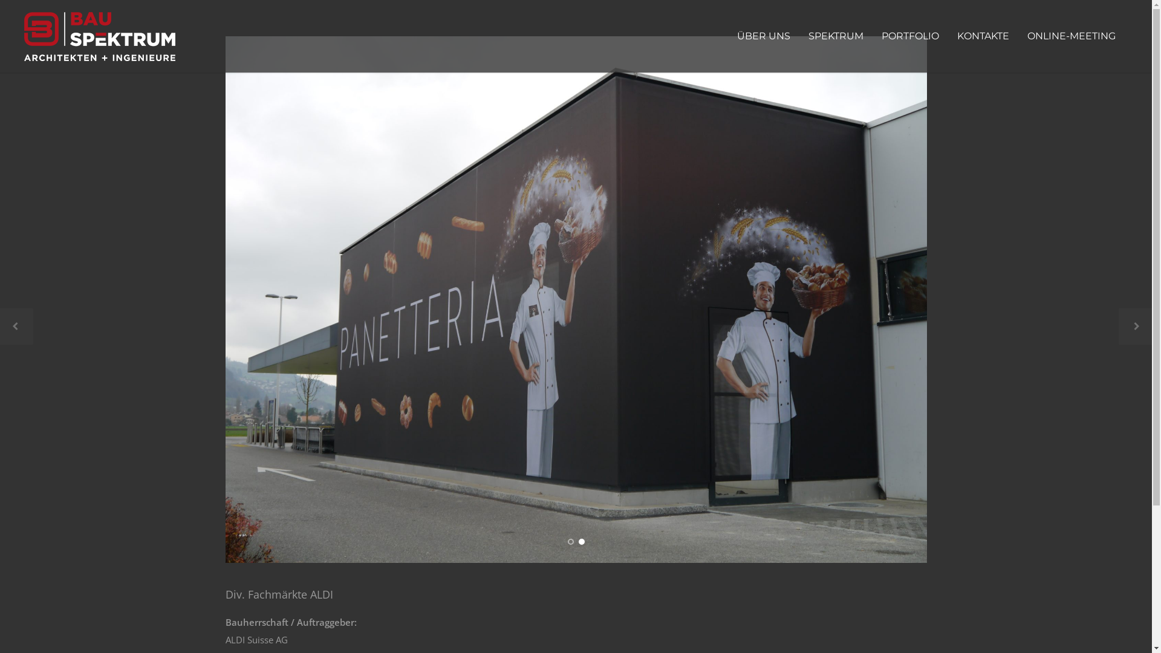 This screenshot has width=1161, height=653. Describe the element at coordinates (570, 542) in the screenshot. I see `1` at that location.